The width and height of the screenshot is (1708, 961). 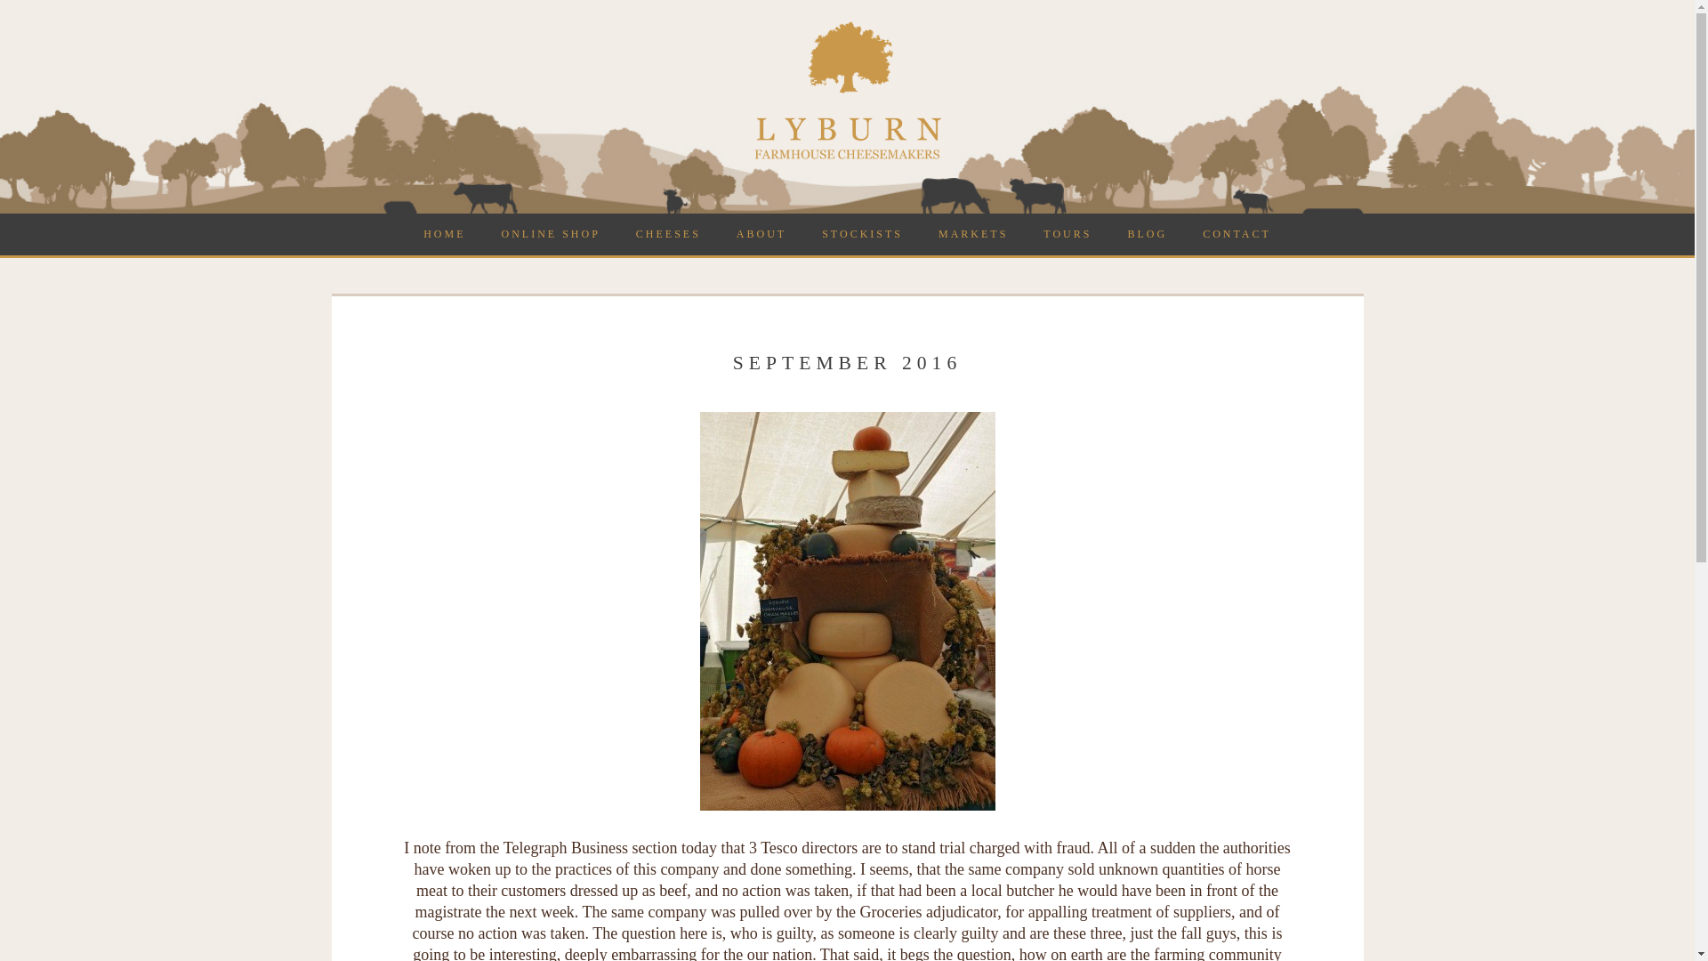 What do you see at coordinates (862, 233) in the screenshot?
I see `STOCKISTS` at bounding box center [862, 233].